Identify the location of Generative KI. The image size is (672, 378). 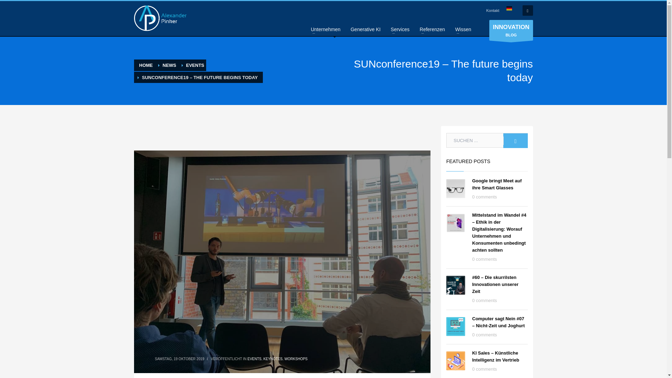
(366, 29).